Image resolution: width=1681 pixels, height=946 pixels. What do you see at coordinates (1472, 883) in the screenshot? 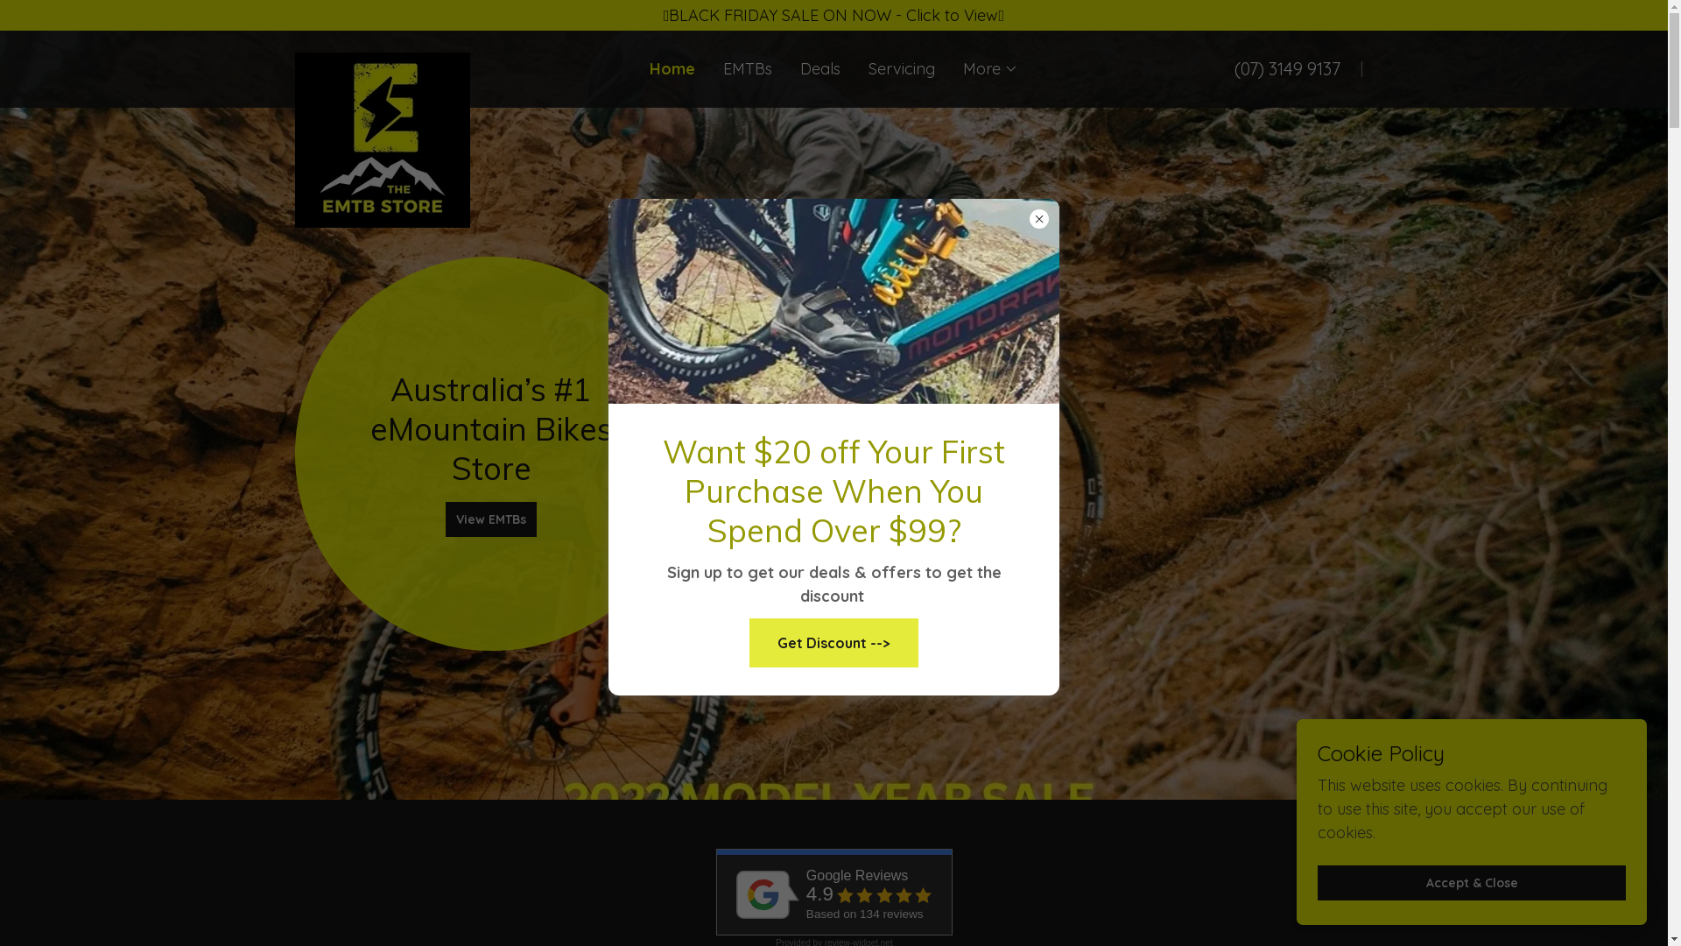
I see `Accept & Close` at bounding box center [1472, 883].